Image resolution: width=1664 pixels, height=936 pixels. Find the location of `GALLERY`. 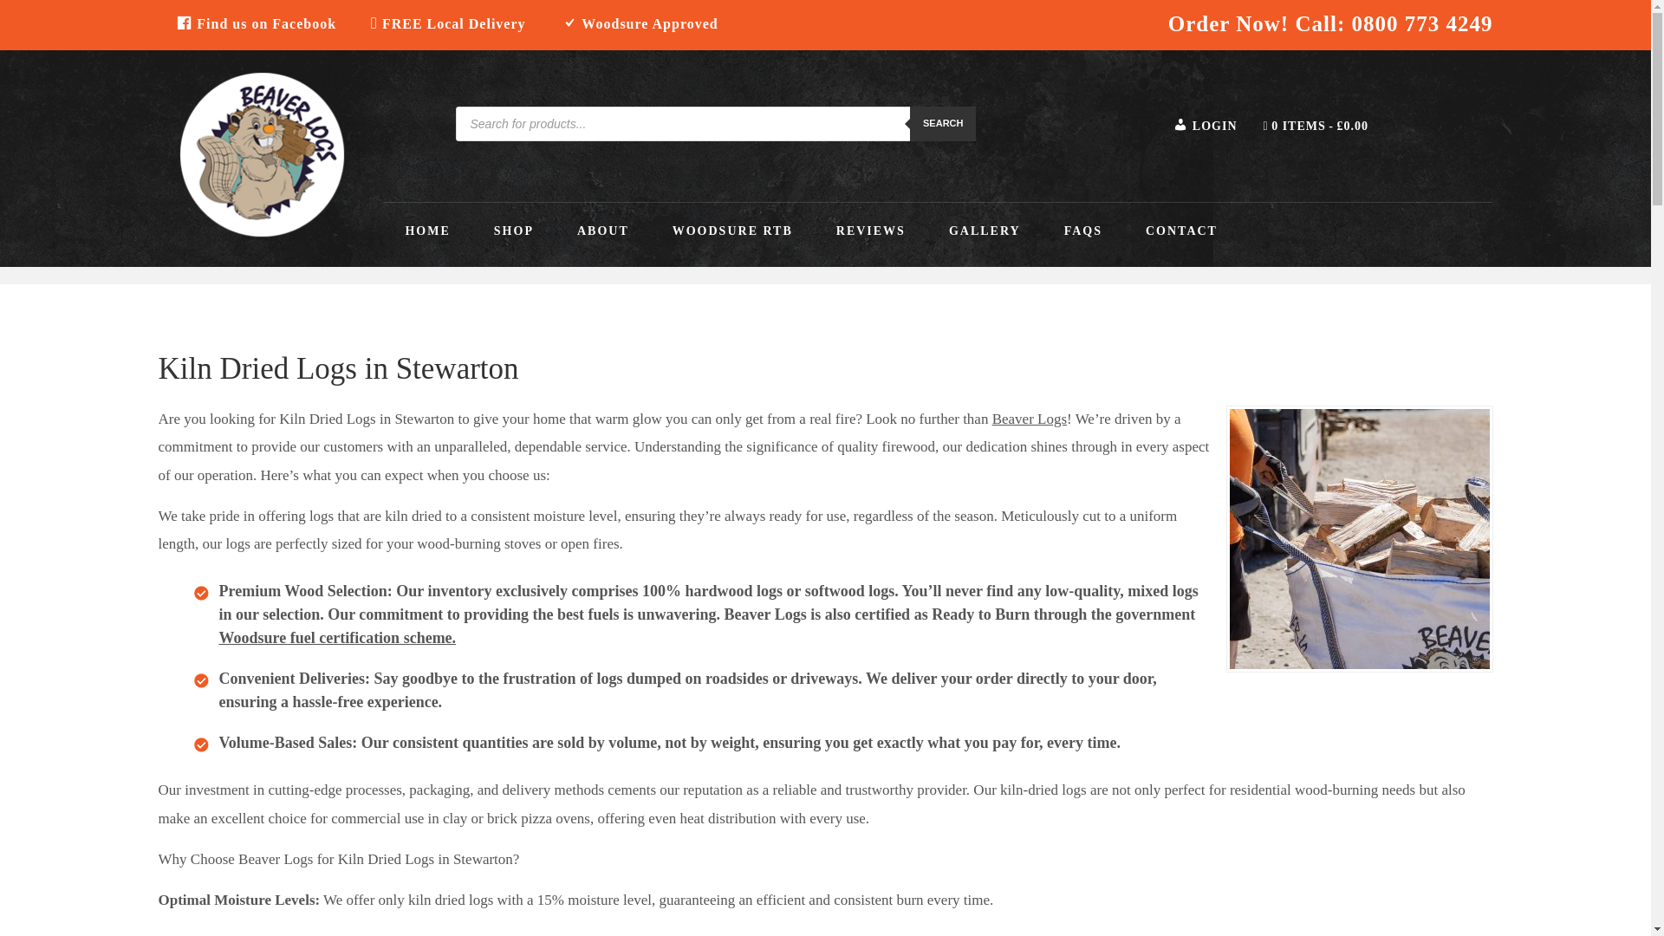

GALLERY is located at coordinates (985, 231).